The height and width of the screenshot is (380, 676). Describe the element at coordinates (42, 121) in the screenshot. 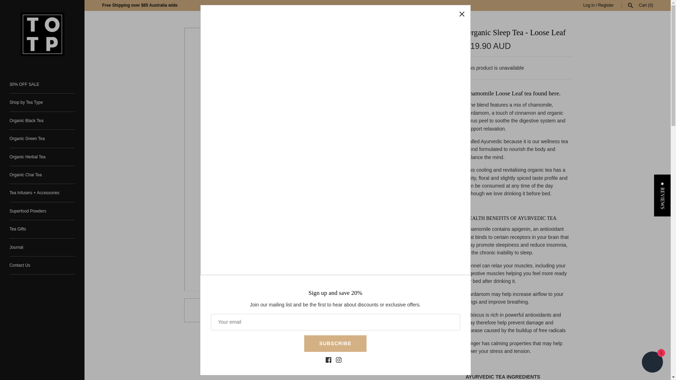

I see `Organic Black Tea` at that location.